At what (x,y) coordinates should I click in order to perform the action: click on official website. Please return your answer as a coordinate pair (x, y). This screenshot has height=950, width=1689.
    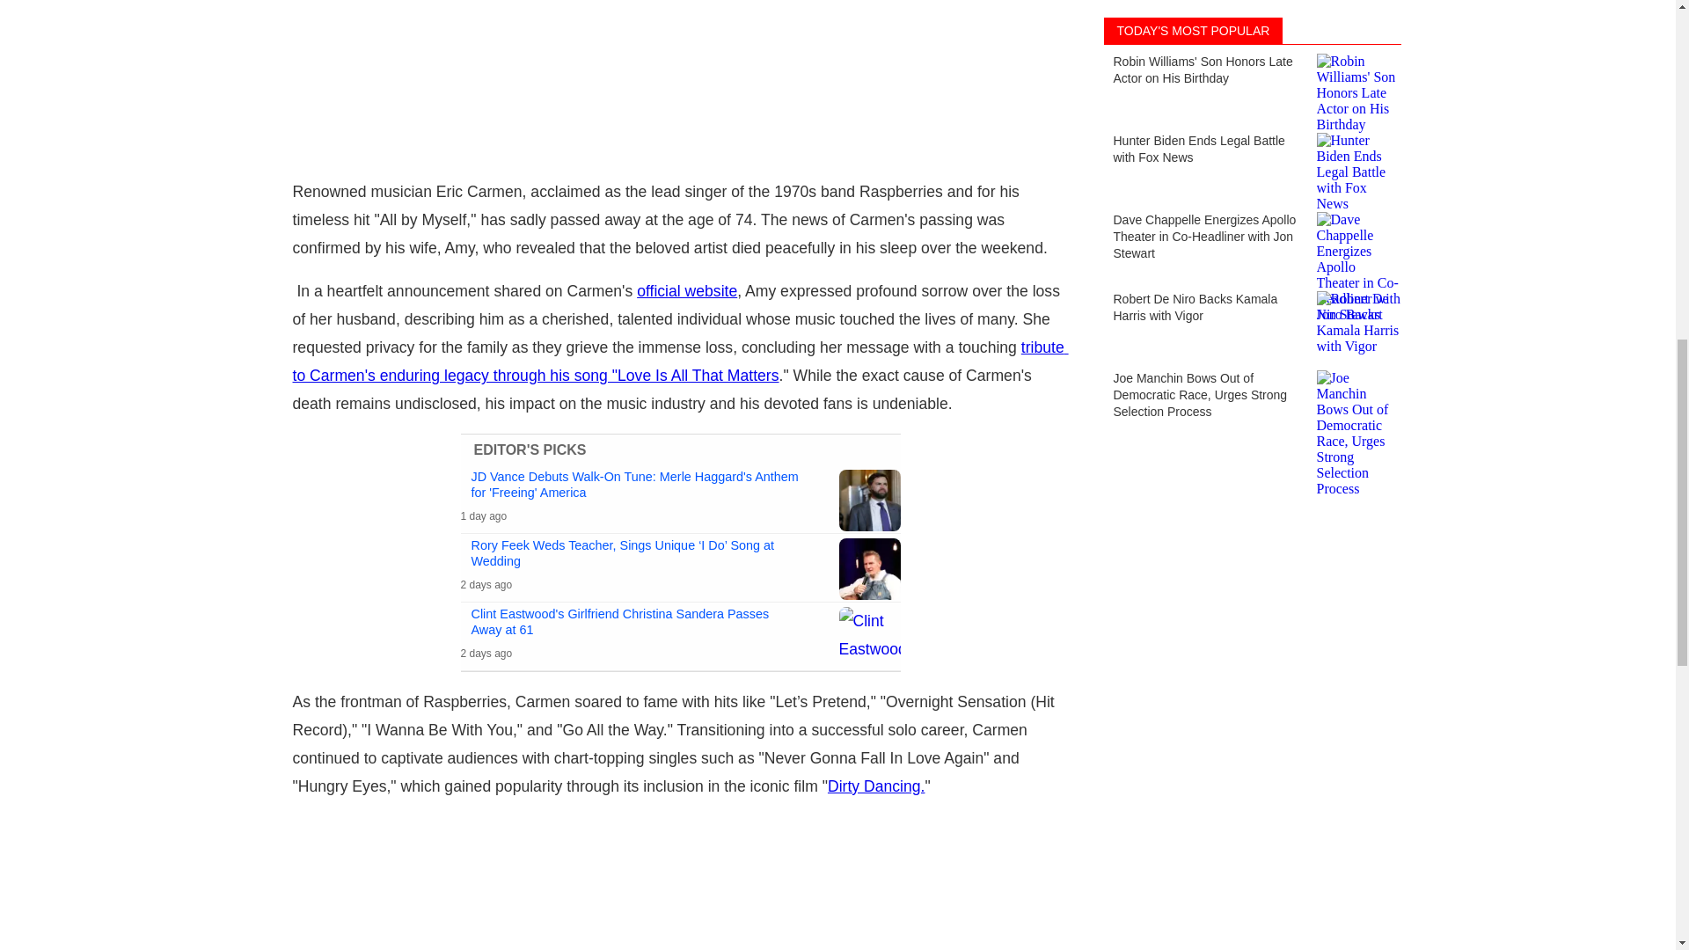
    Looking at the image, I should click on (686, 290).